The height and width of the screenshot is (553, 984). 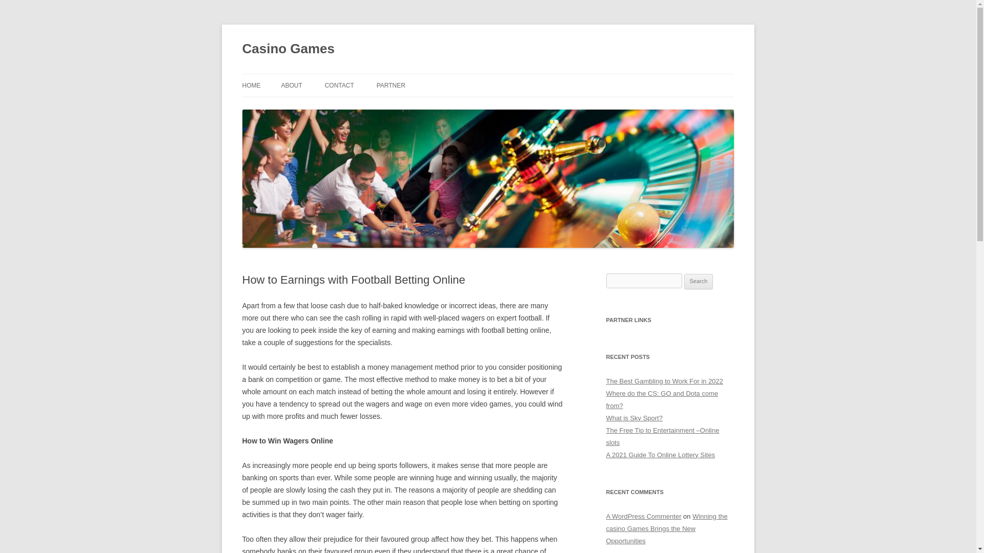 What do you see at coordinates (662, 399) in the screenshot?
I see `Where do the CS: GO and Dota come from?` at bounding box center [662, 399].